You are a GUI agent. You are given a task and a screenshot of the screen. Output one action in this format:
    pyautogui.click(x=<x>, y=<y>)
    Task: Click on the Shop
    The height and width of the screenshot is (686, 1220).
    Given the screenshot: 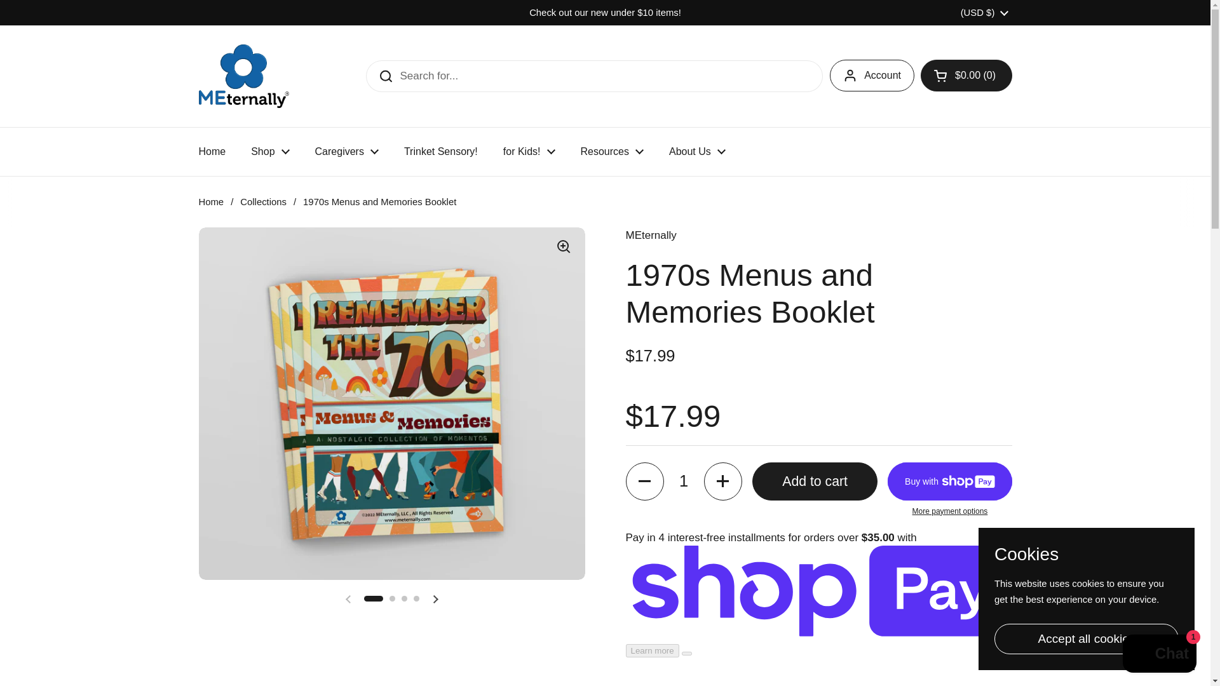 What is the action you would take?
    pyautogui.click(x=269, y=152)
    